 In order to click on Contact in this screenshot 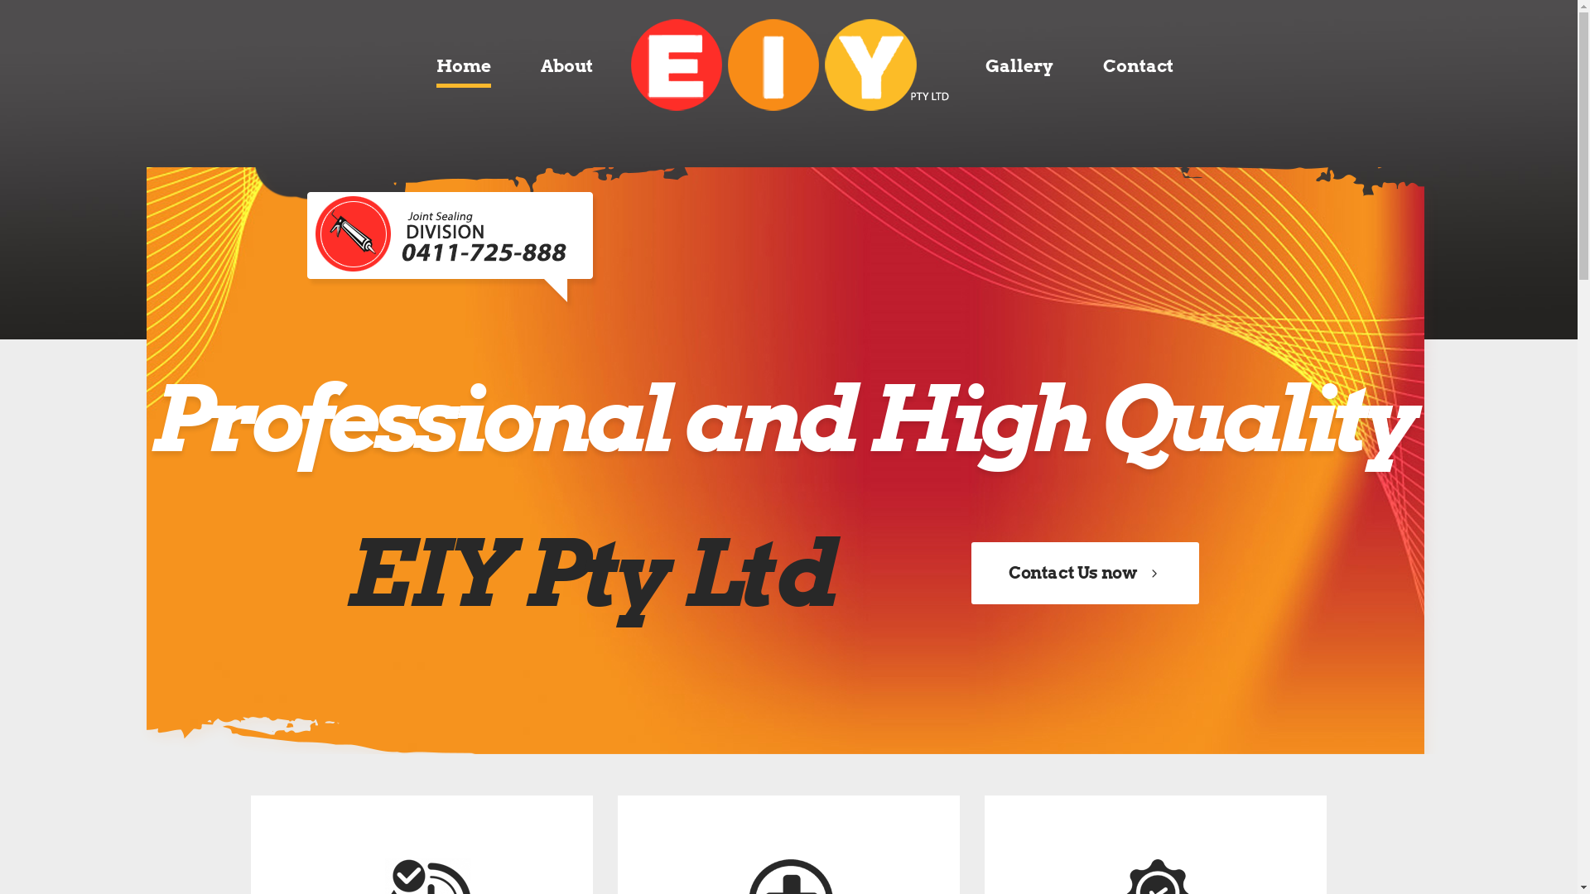, I will do `click(1138, 66)`.